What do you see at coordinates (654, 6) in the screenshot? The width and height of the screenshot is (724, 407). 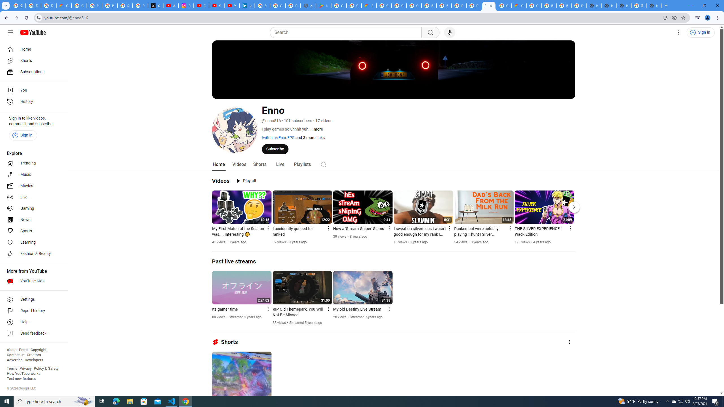 I see `New Tab` at bounding box center [654, 6].